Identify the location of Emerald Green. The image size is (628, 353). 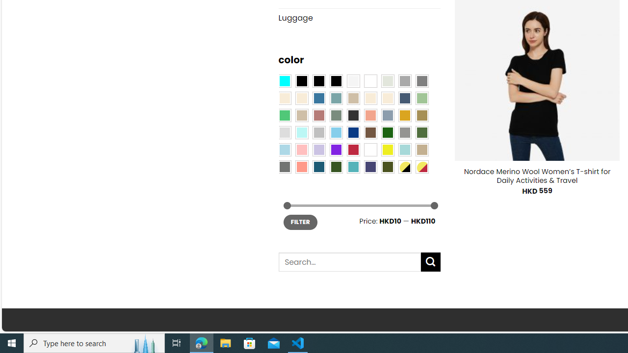
(285, 115).